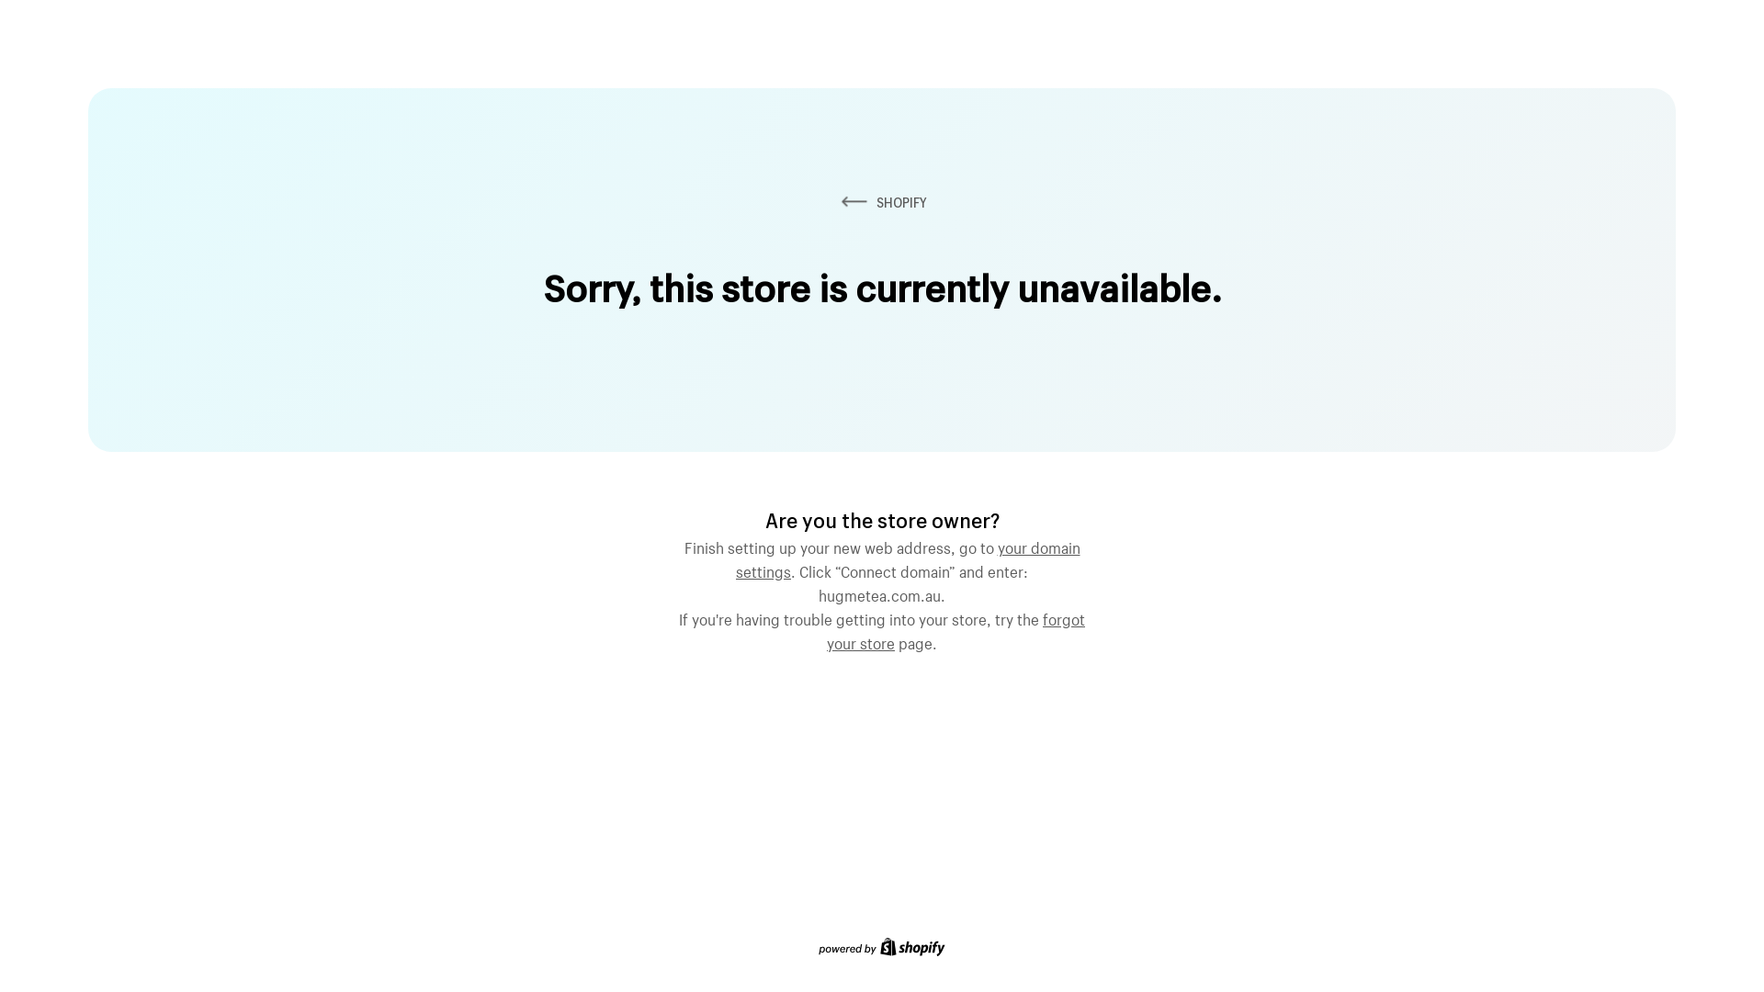  What do you see at coordinates (882, 202) in the screenshot?
I see `SHOPIFY` at bounding box center [882, 202].